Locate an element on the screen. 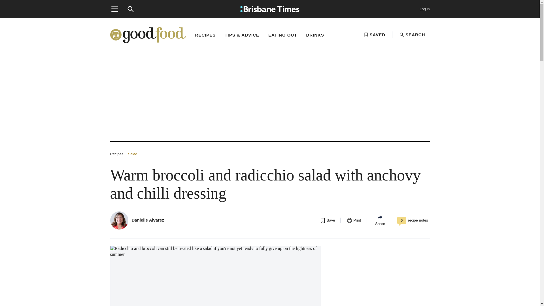 The height and width of the screenshot is (306, 544). Good Food logo is located at coordinates (148, 35).